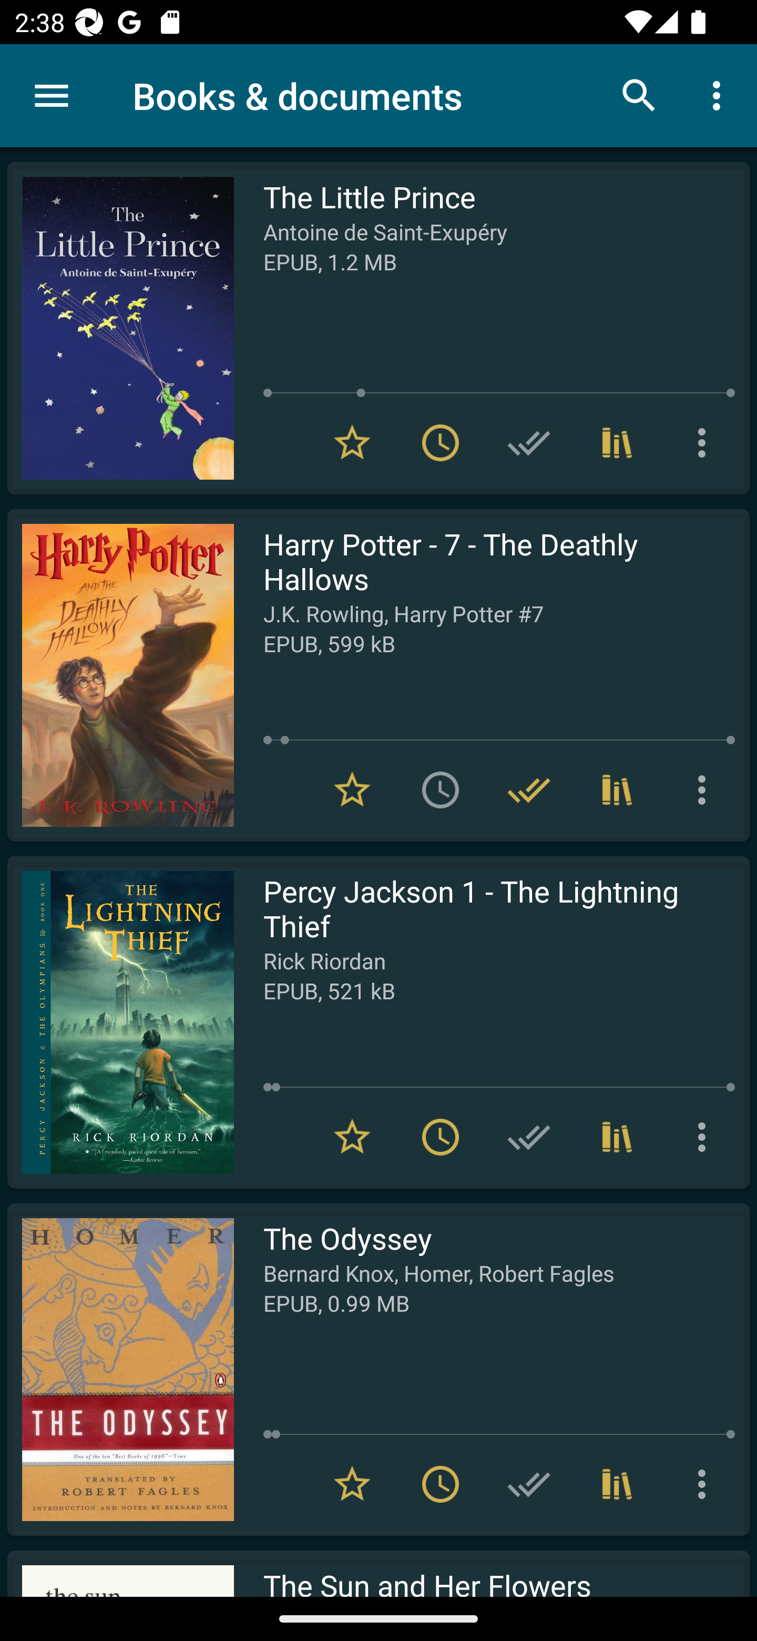 This screenshot has width=757, height=1641. What do you see at coordinates (705, 789) in the screenshot?
I see `More options` at bounding box center [705, 789].